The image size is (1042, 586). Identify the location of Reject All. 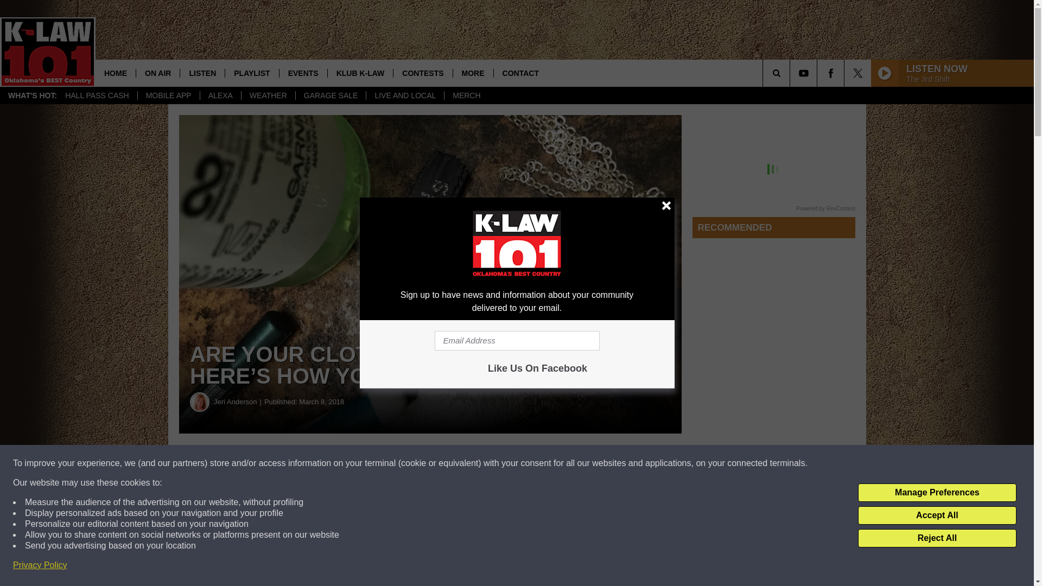
(937, 538).